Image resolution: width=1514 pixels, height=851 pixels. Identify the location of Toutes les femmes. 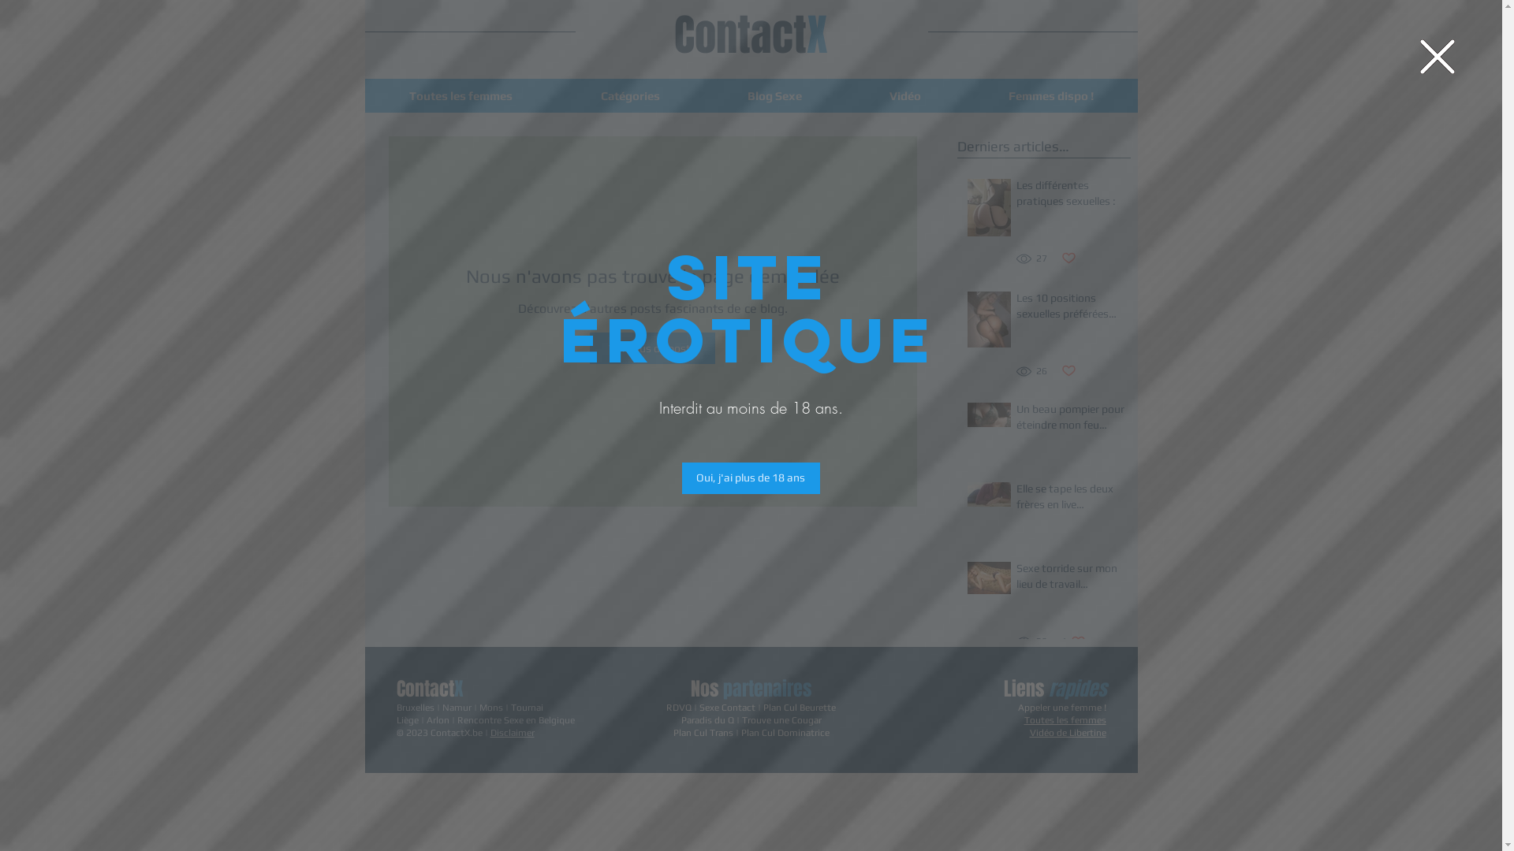
(1065, 720).